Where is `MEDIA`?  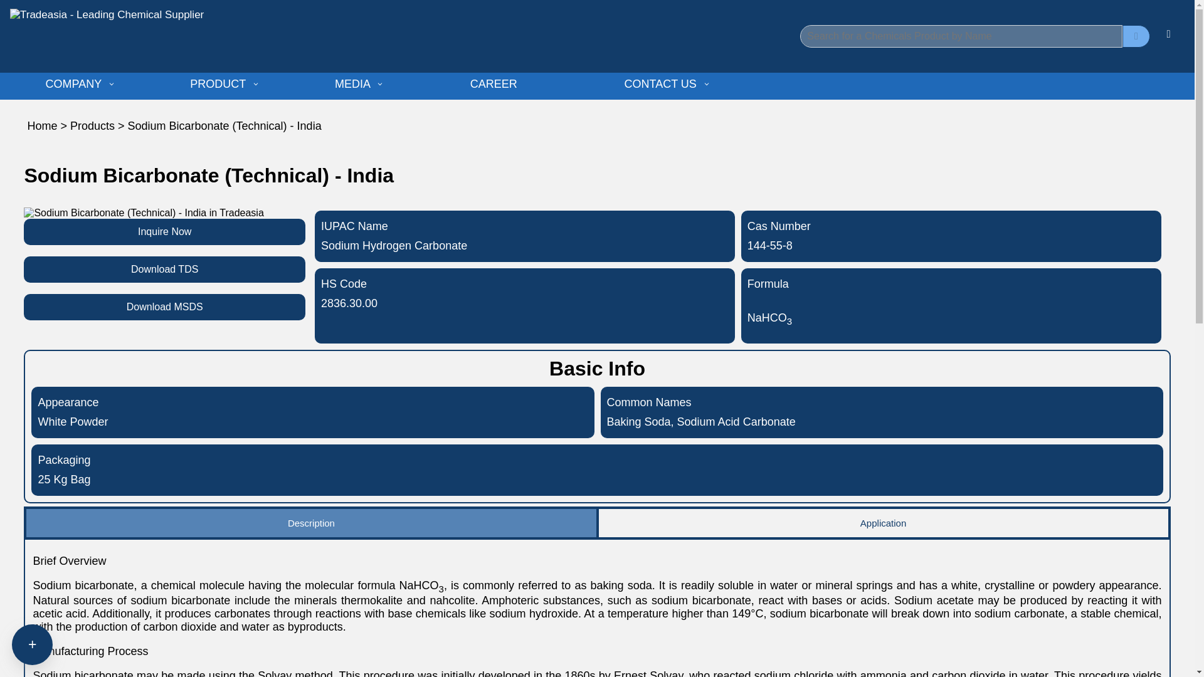
MEDIA is located at coordinates (360, 84).